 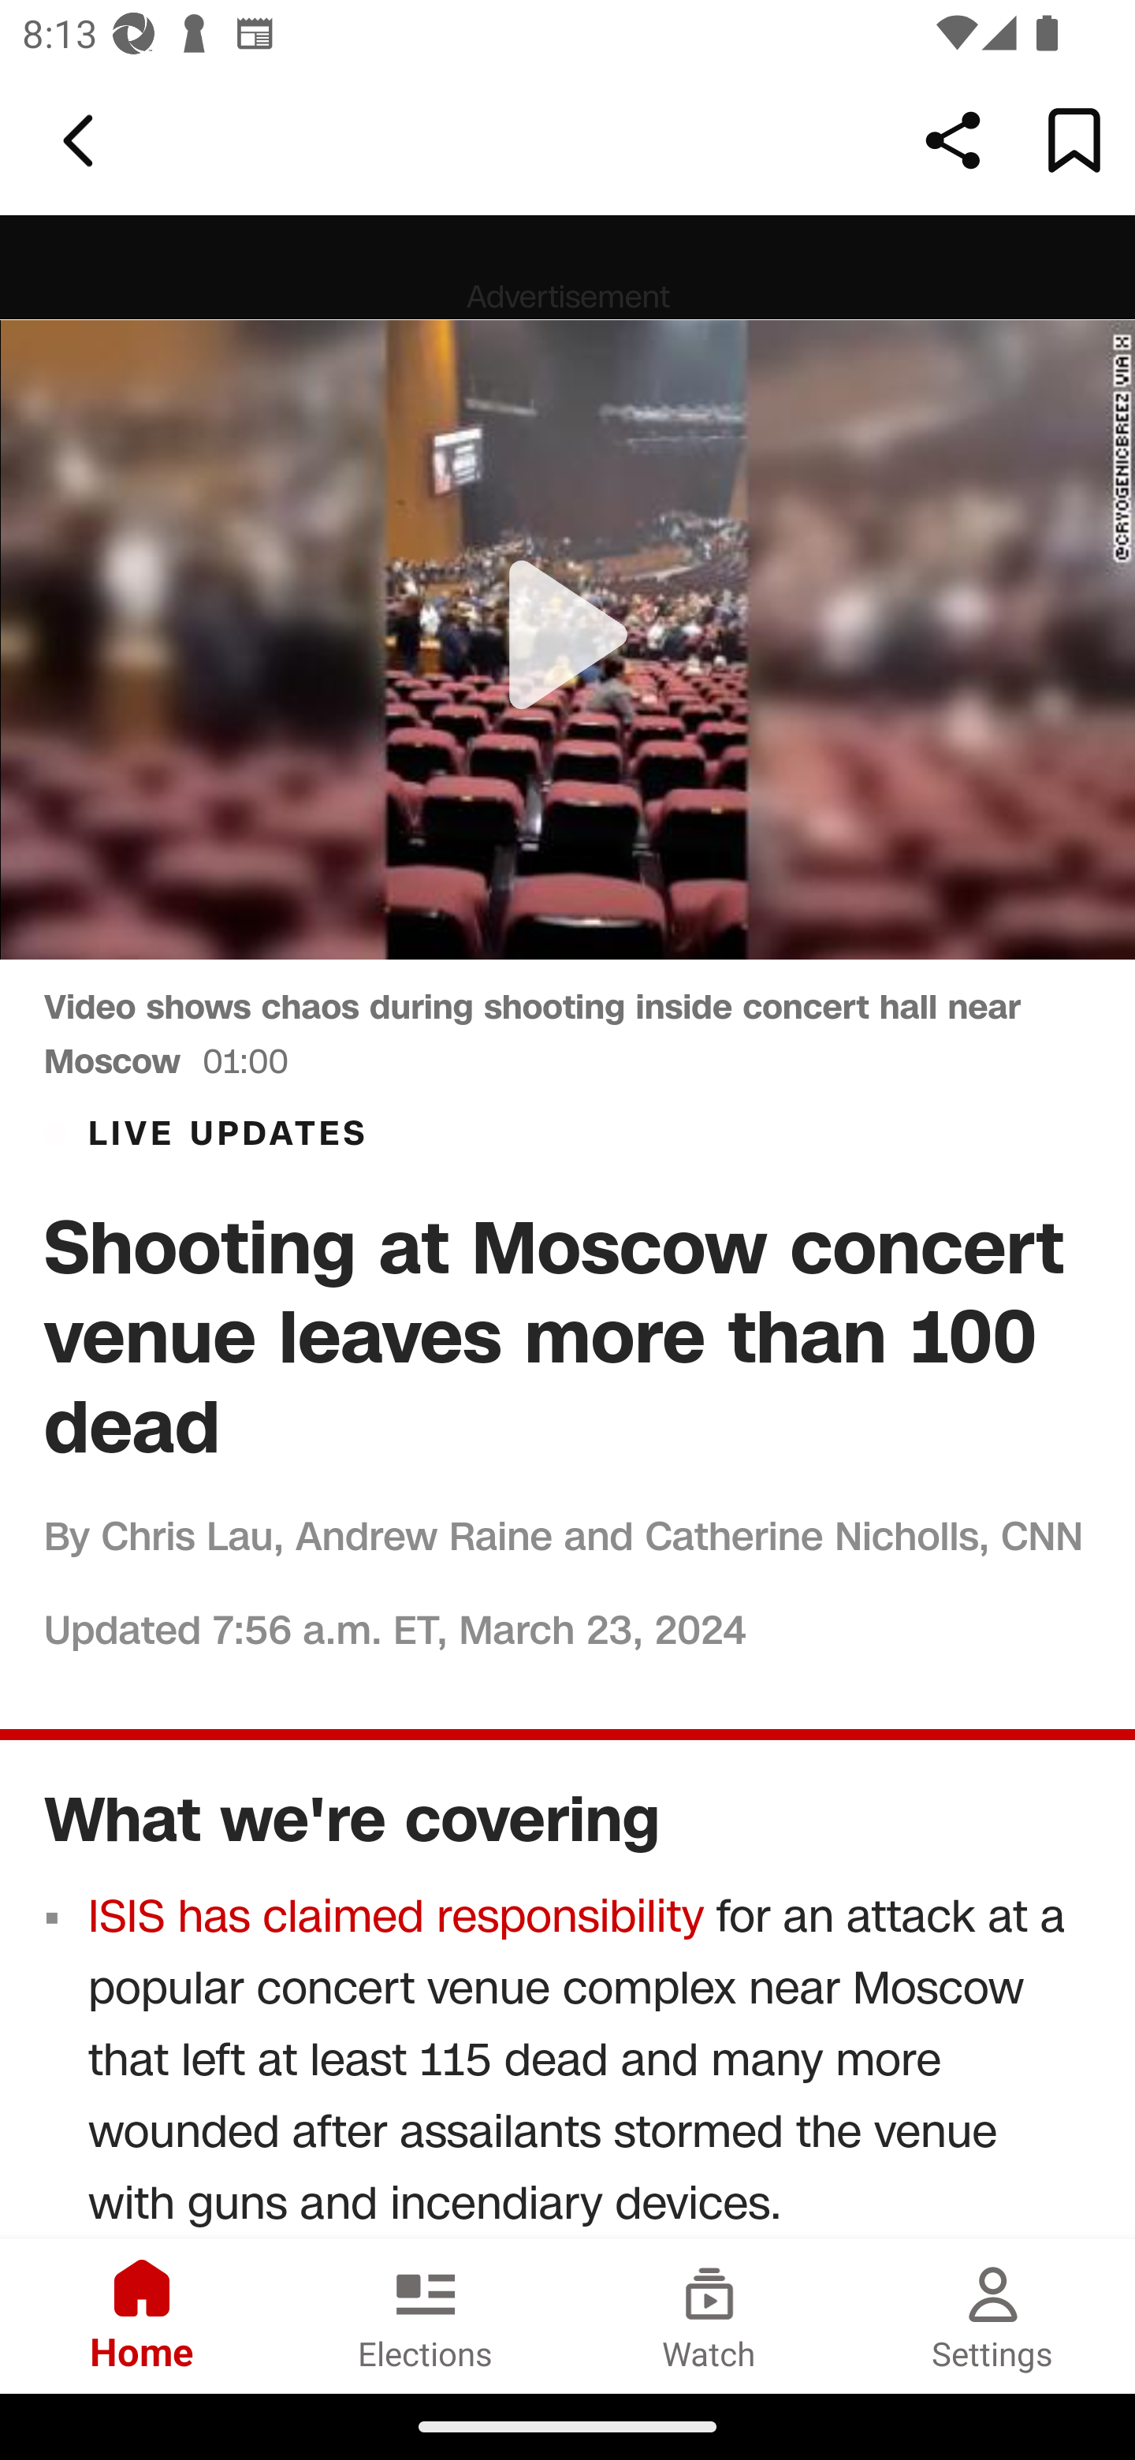 I want to click on Share, so click(x=953, y=140).